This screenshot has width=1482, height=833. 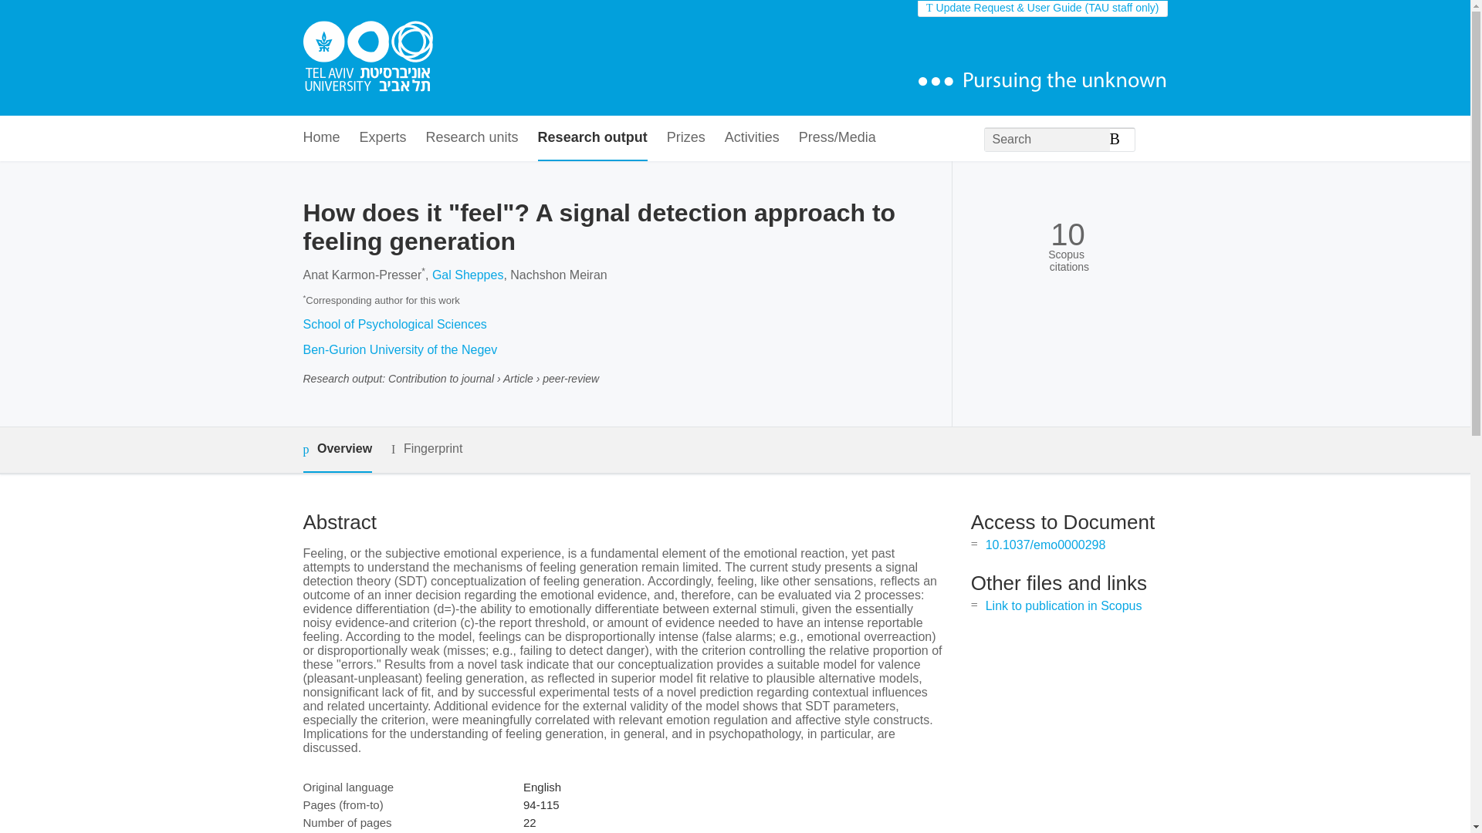 I want to click on Fingerprint, so click(x=426, y=449).